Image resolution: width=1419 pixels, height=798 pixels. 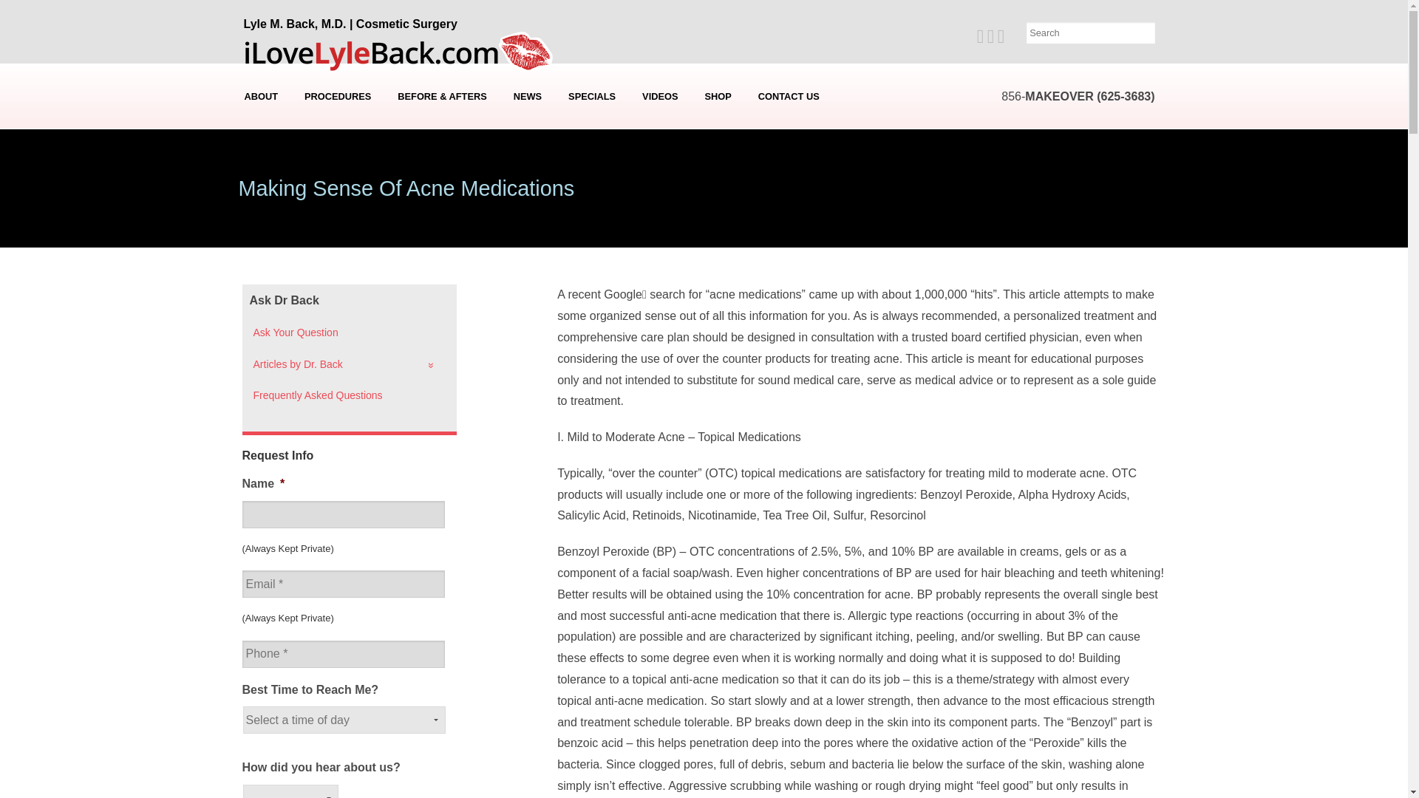 What do you see at coordinates (337, 171) in the screenshot?
I see `BODY` at bounding box center [337, 171].